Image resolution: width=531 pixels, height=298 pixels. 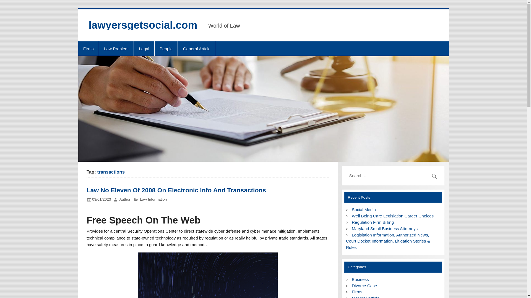 What do you see at coordinates (153, 199) in the screenshot?
I see `Law Information` at bounding box center [153, 199].